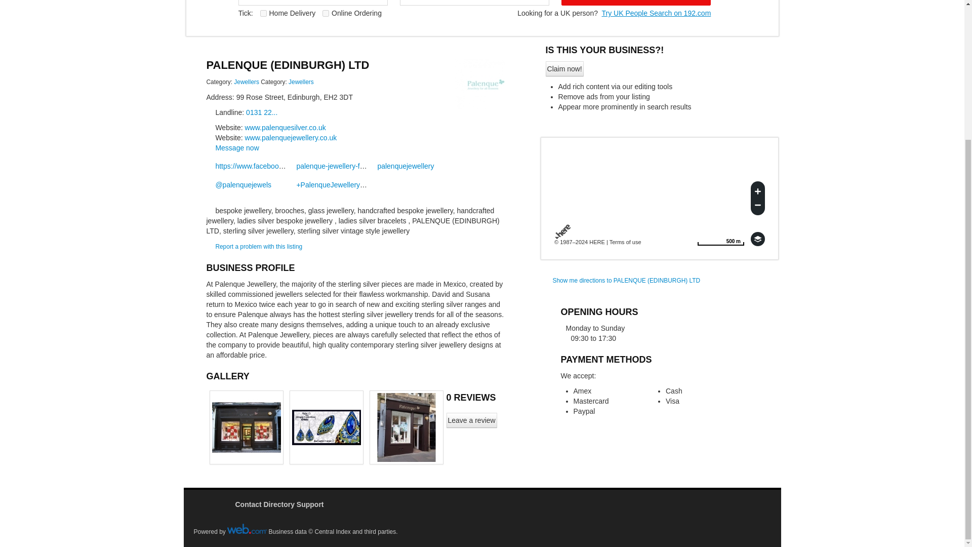 This screenshot has height=547, width=972. I want to click on www.palenquejewellery.co.uk, so click(291, 137).